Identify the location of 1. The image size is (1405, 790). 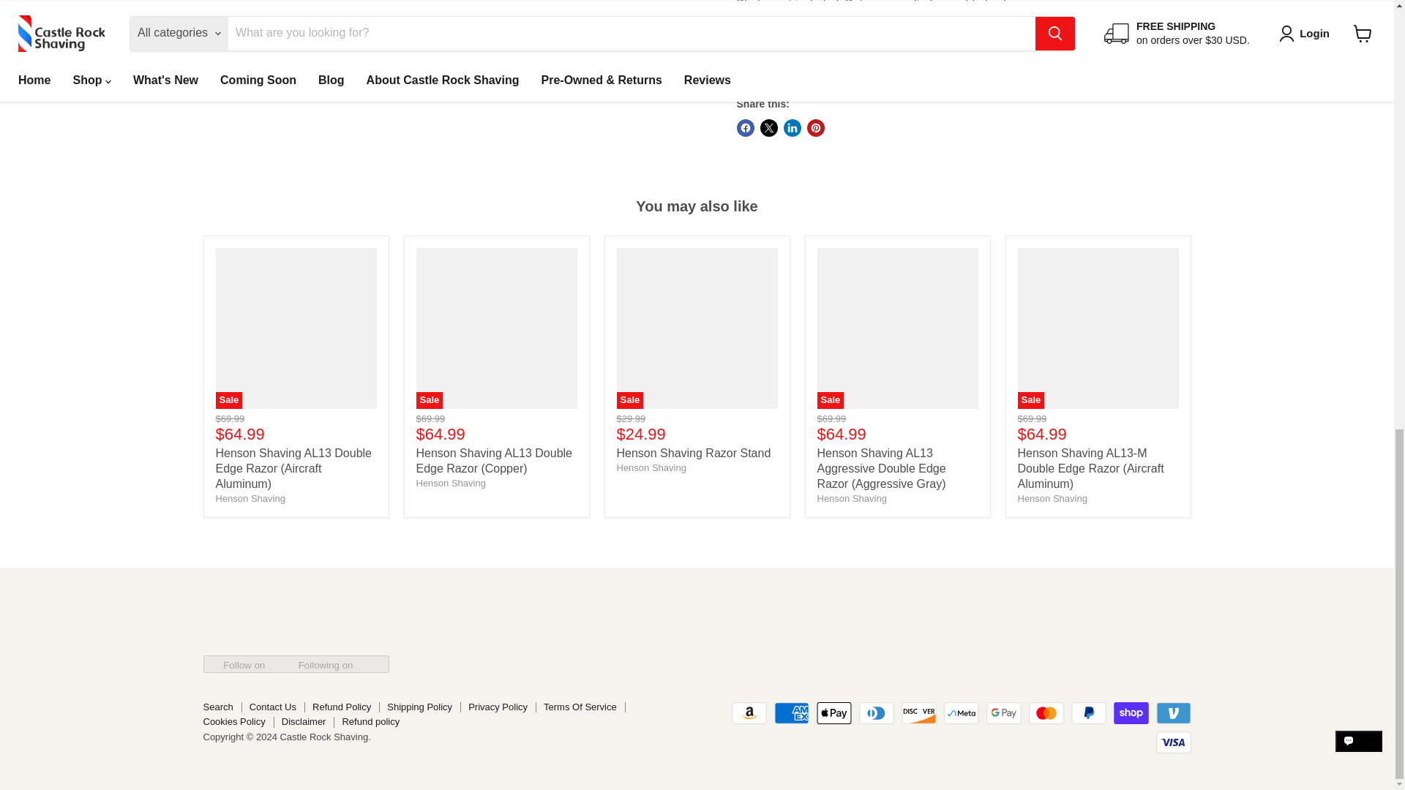
(809, 64).